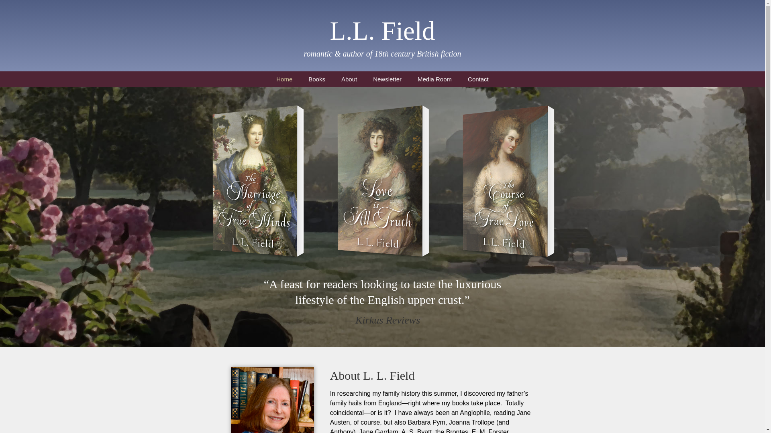 The height and width of the screenshot is (433, 771). Describe the element at coordinates (478, 79) in the screenshot. I see `Contact` at that location.